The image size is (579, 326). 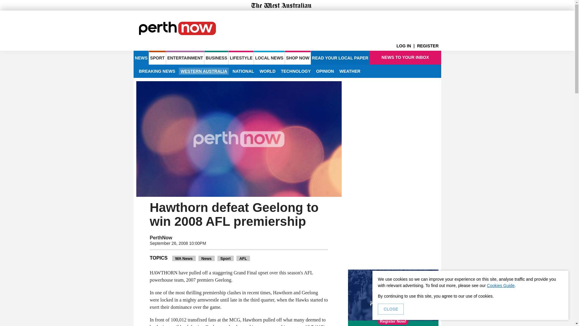 What do you see at coordinates (185, 57) in the screenshot?
I see `ENTERTAINMENT` at bounding box center [185, 57].